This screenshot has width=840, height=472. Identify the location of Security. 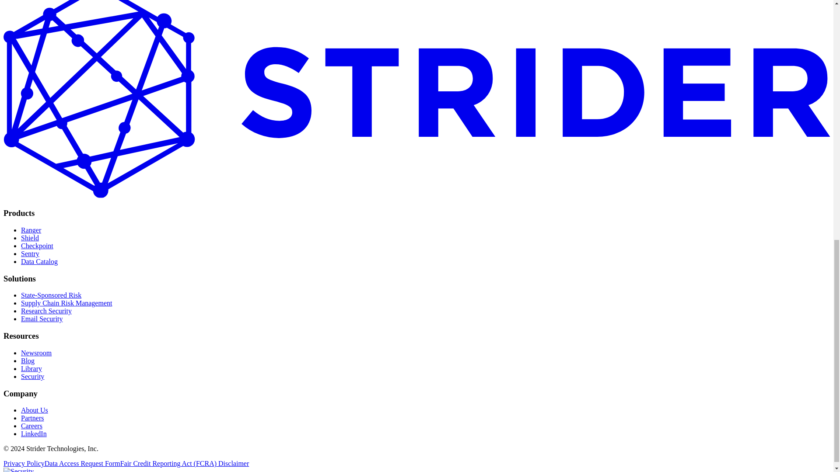
(32, 377).